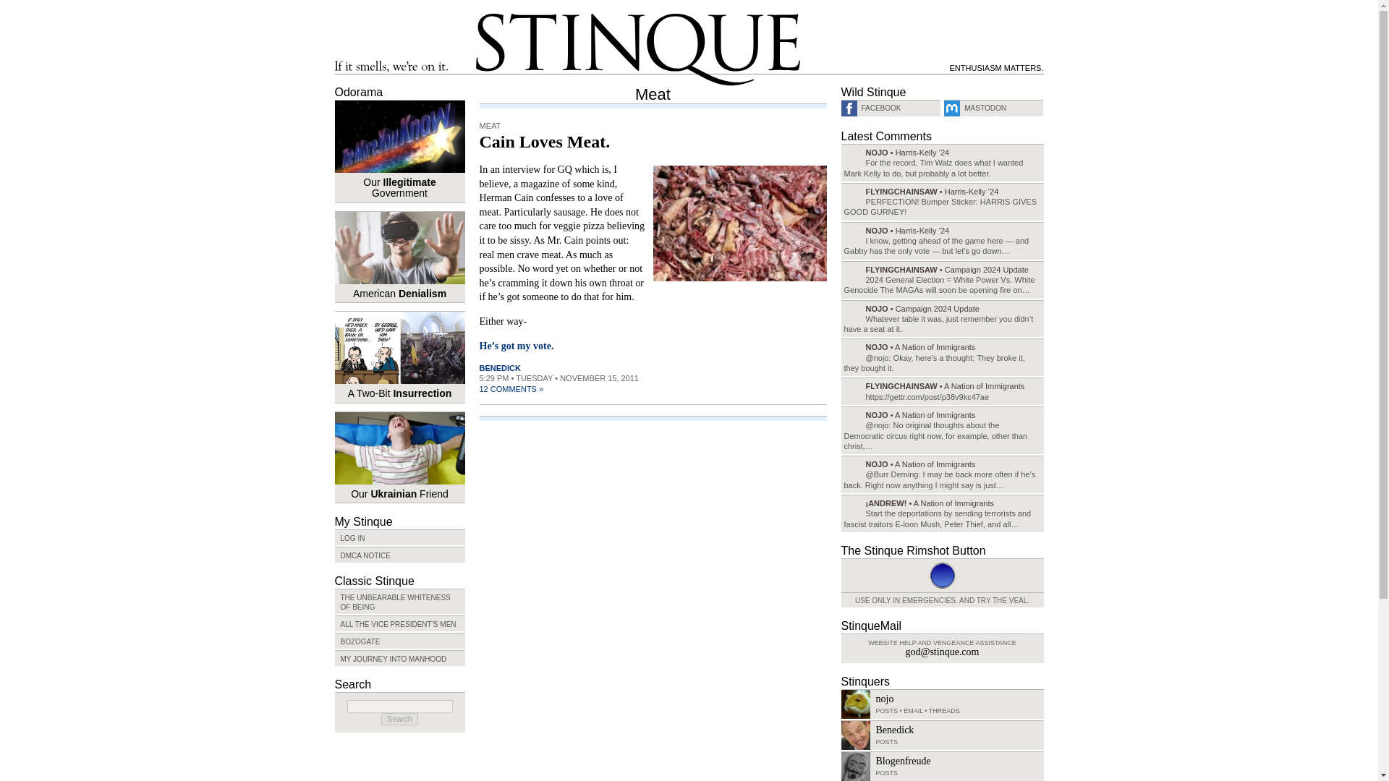 Image resolution: width=1389 pixels, height=781 pixels. What do you see at coordinates (399, 457) in the screenshot?
I see `Our Ukrainian Friend` at bounding box center [399, 457].